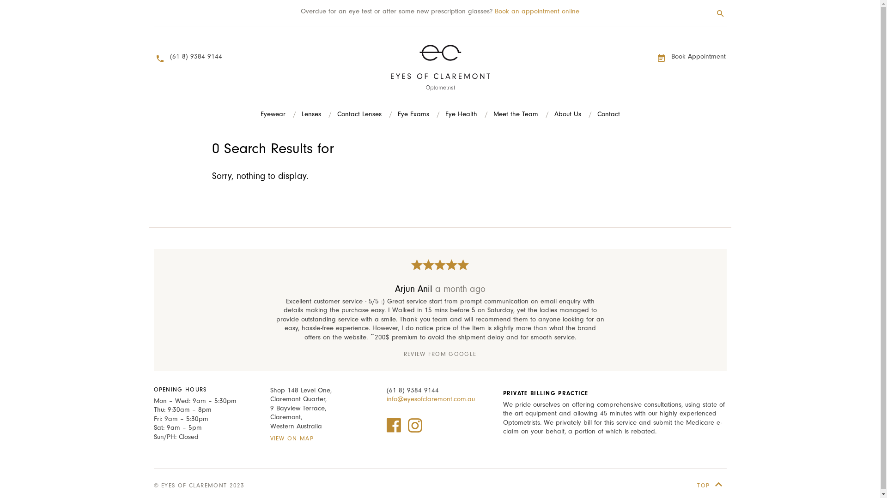 The height and width of the screenshot is (498, 887). What do you see at coordinates (568, 114) in the screenshot?
I see `About Us` at bounding box center [568, 114].